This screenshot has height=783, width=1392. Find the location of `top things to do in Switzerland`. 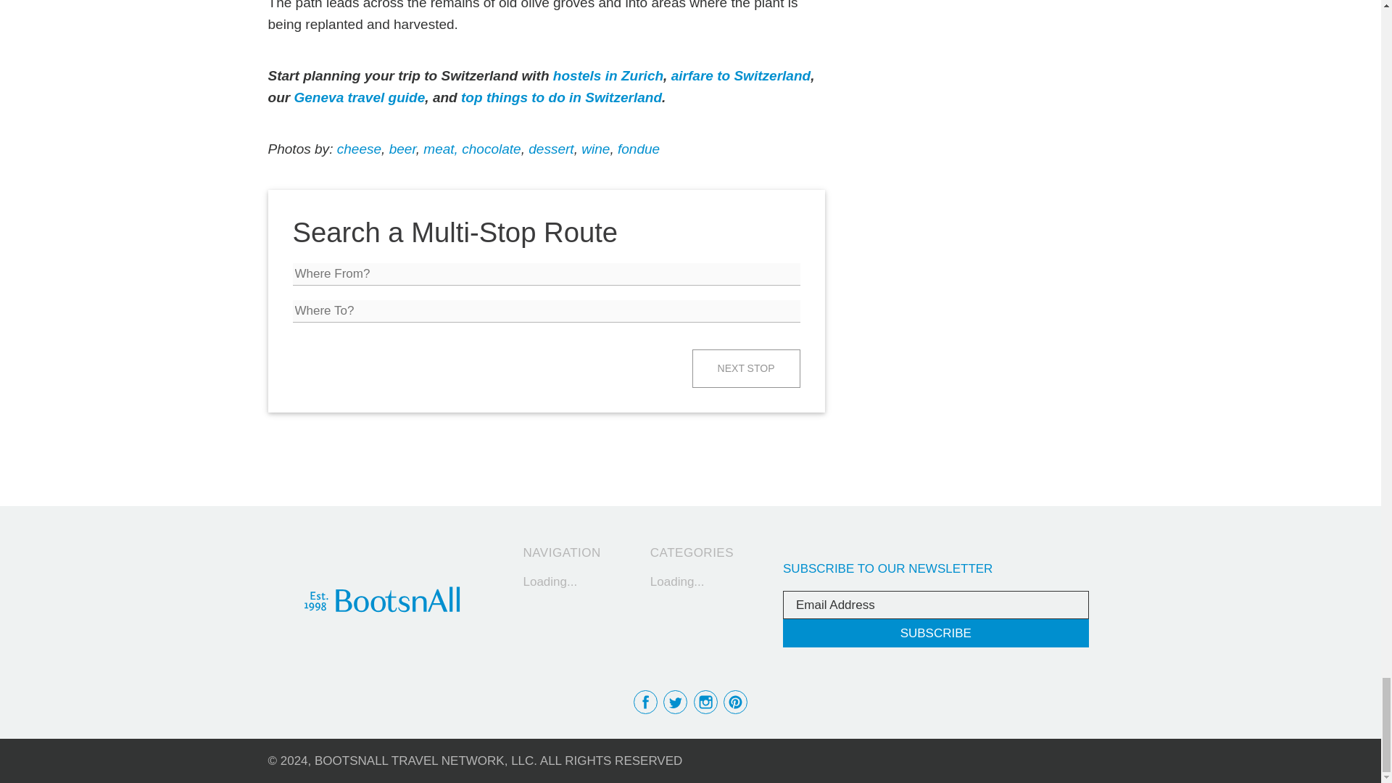

top things to do in Switzerland is located at coordinates (561, 97).